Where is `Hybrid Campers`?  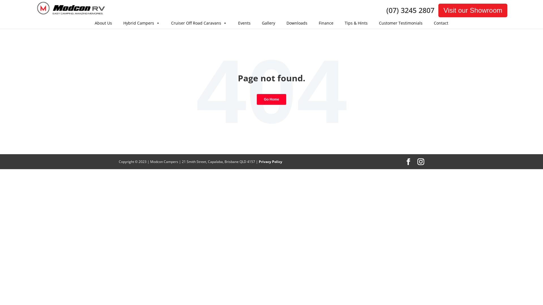
Hybrid Campers is located at coordinates (141, 23).